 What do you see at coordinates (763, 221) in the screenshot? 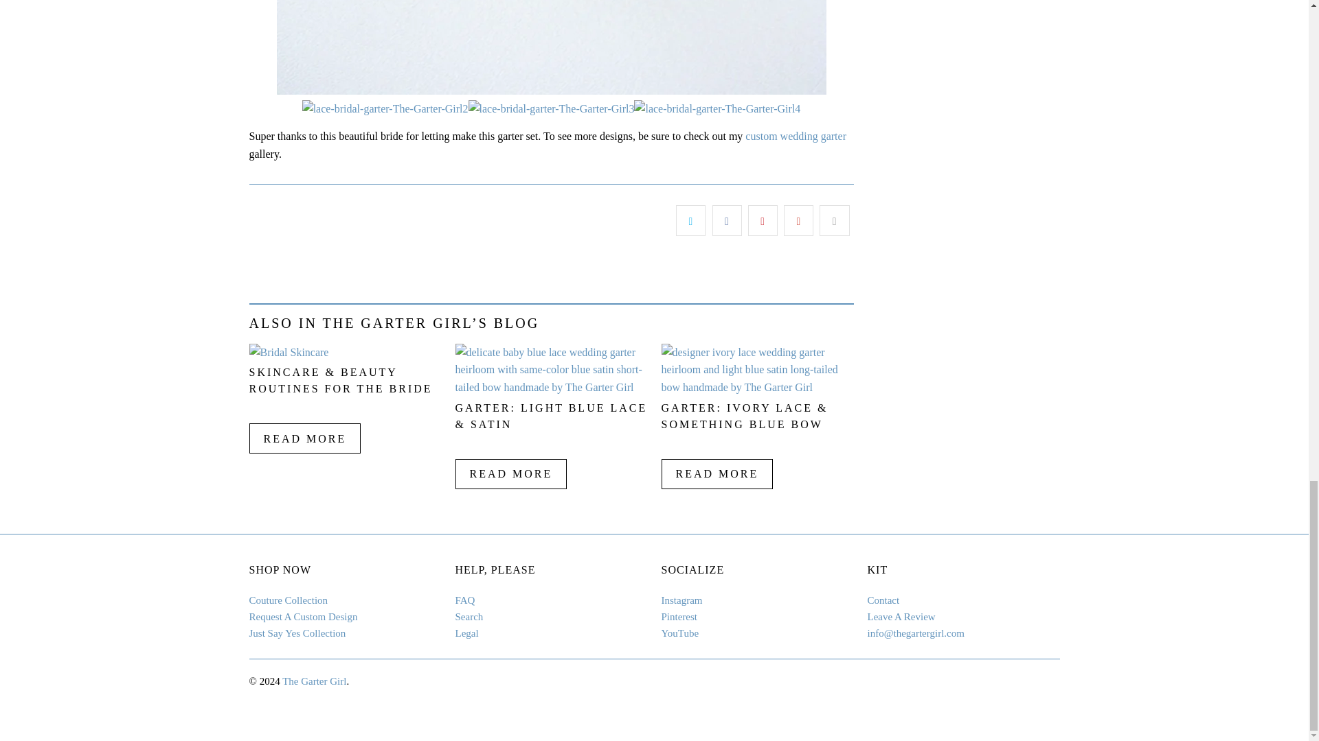
I see `Share this on Pinterest` at bounding box center [763, 221].